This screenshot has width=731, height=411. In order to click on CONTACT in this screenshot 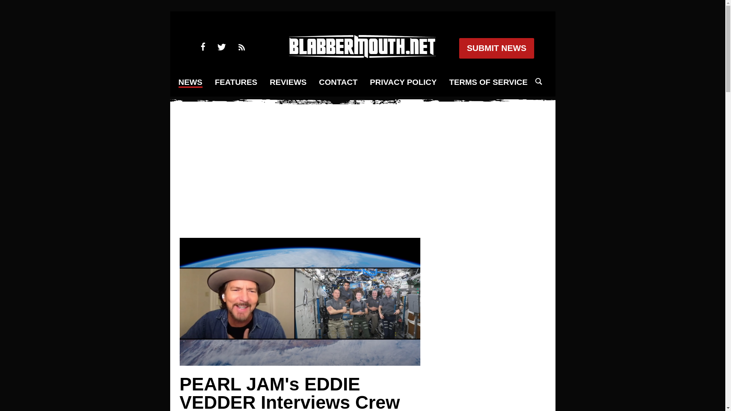, I will do `click(338, 82)`.